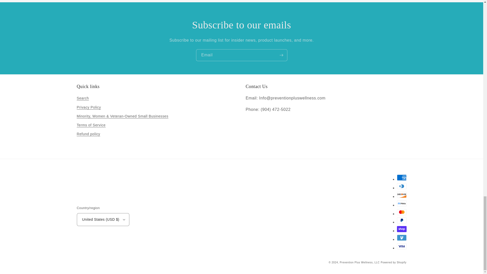  I want to click on Meta Pay, so click(401, 203).